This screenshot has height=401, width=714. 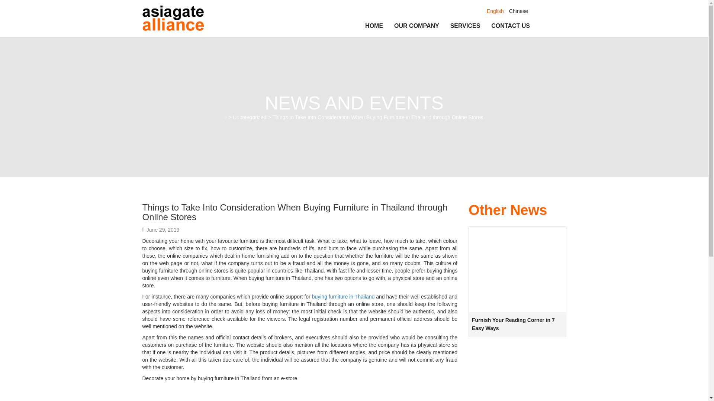 What do you see at coordinates (495, 11) in the screenshot?
I see `English` at bounding box center [495, 11].